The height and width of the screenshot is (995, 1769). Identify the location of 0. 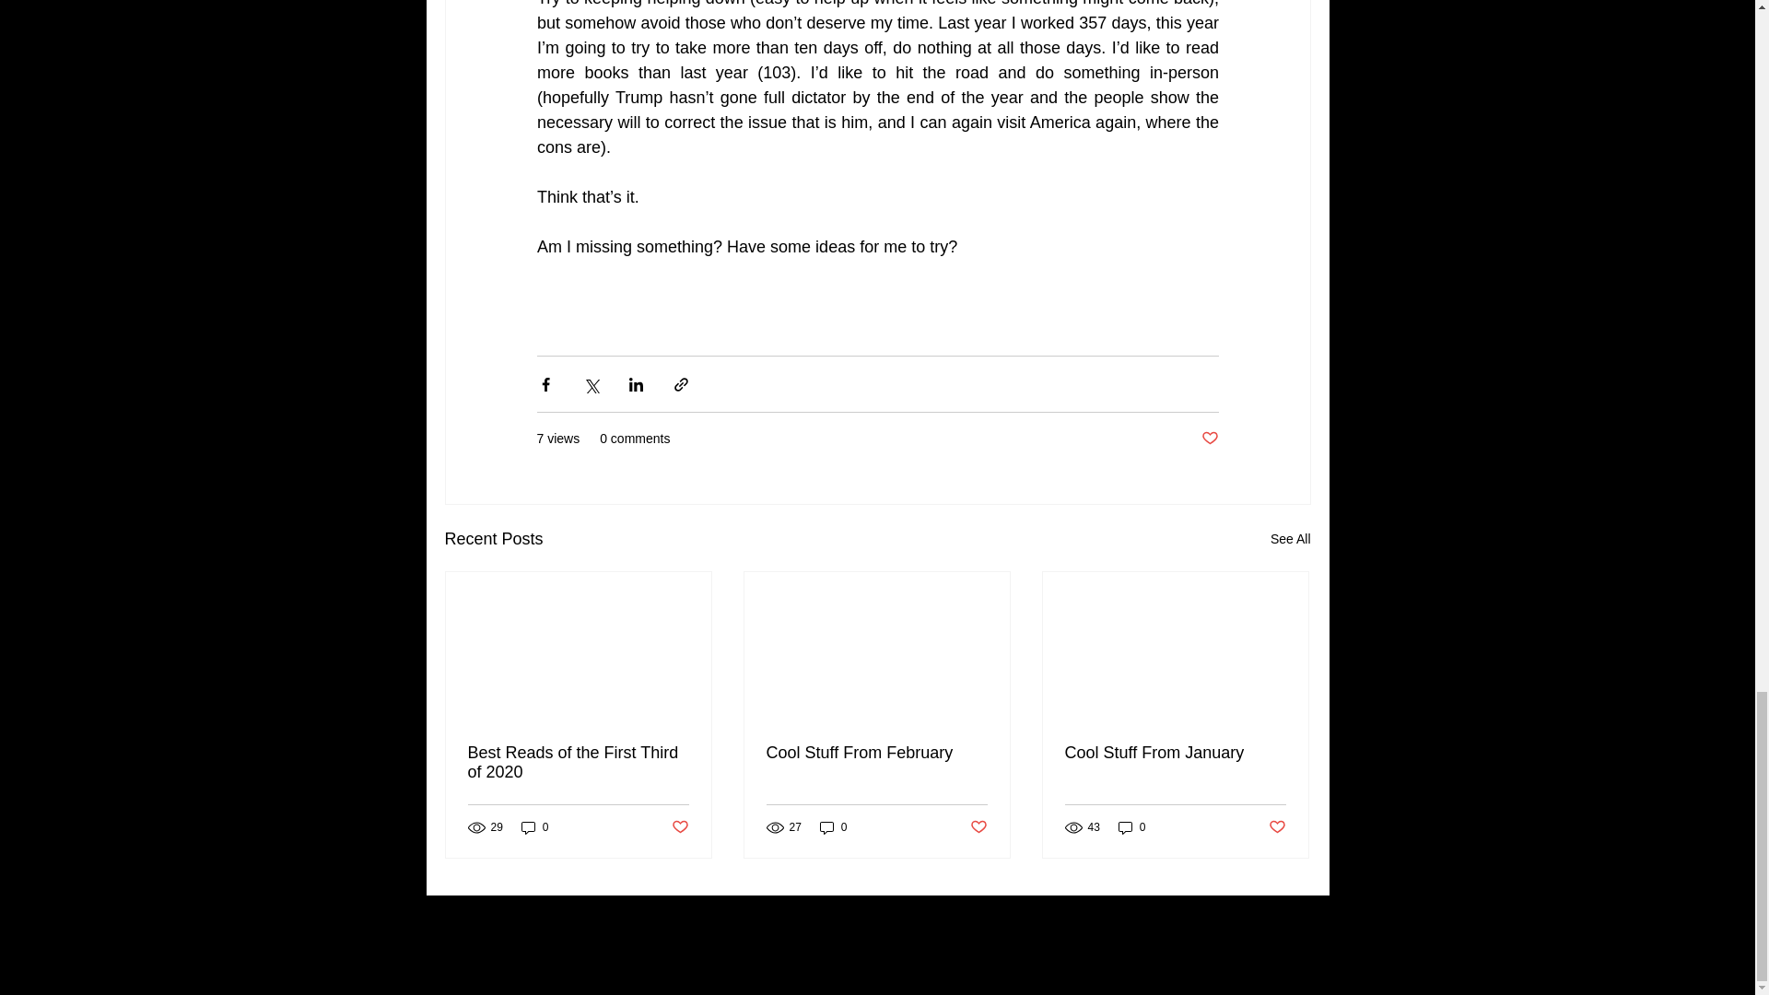
(1131, 826).